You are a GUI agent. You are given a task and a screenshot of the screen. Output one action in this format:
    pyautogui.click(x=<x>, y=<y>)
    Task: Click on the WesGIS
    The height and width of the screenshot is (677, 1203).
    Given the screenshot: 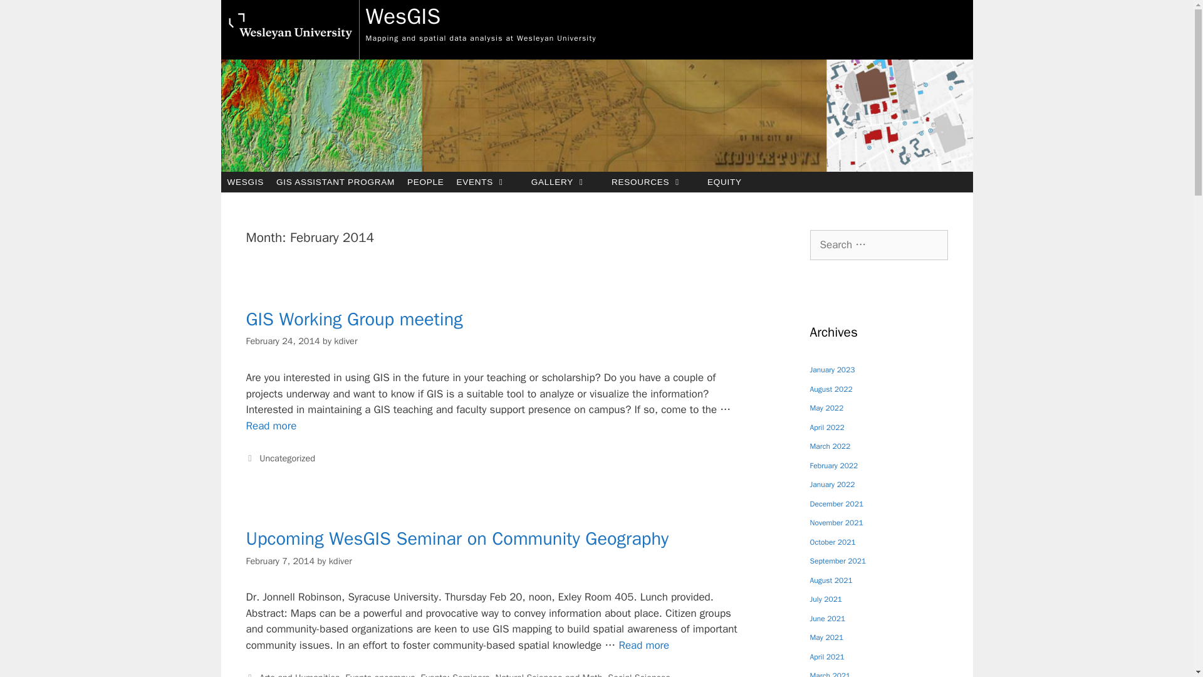 What is the action you would take?
    pyautogui.click(x=404, y=16)
    